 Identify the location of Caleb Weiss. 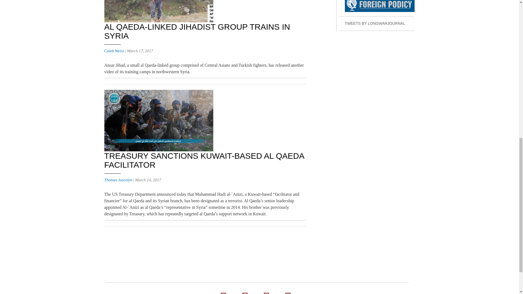
(114, 51).